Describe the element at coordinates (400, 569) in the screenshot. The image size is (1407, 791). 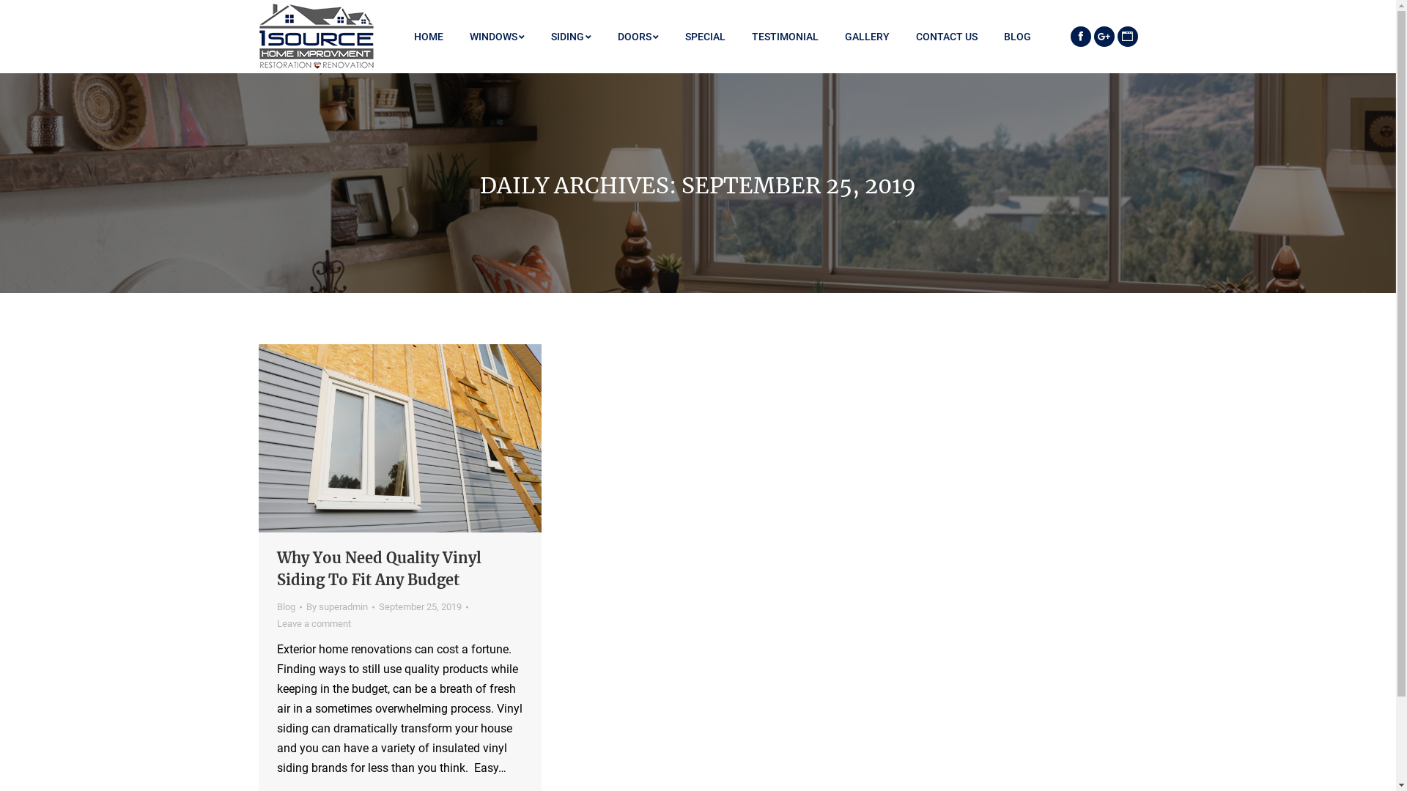
I see `Why You Need Quality Vinyl Siding To Fit Any Budget` at that location.